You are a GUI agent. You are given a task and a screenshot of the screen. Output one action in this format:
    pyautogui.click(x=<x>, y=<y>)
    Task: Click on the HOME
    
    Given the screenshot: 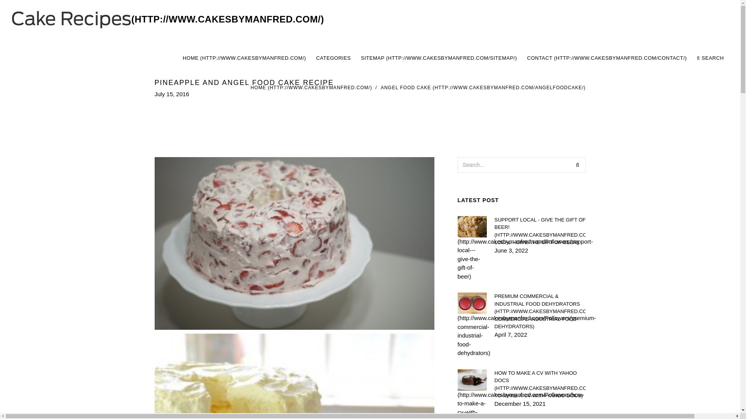 What is the action you would take?
    pyautogui.click(x=312, y=88)
    